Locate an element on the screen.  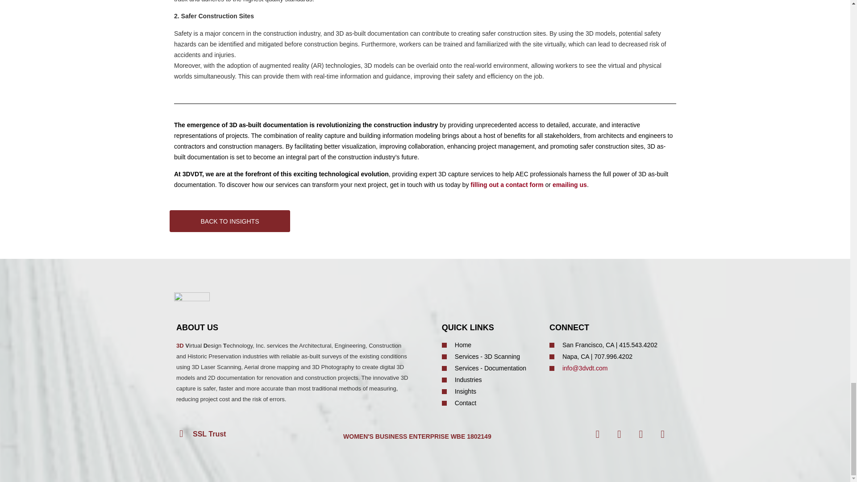
filling out a contact form is located at coordinates (507, 185).